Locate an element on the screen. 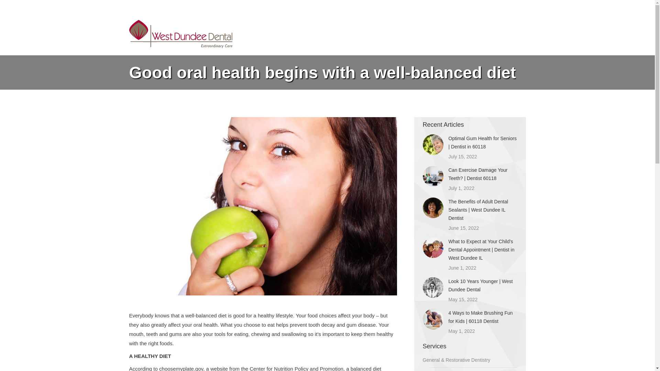 This screenshot has width=660, height=371. Yelp page opens in new window is located at coordinates (505, 6).